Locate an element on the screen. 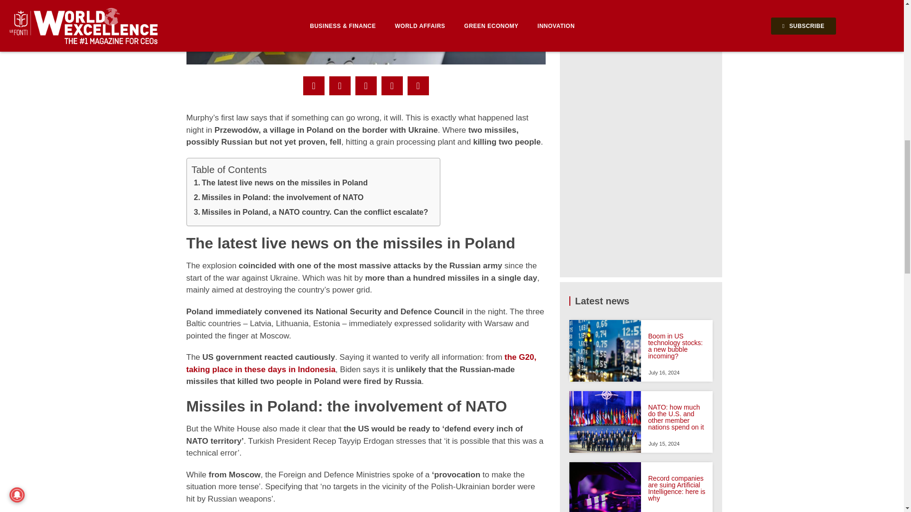 The image size is (911, 512). the G20, taking place in these days in Indonesia is located at coordinates (361, 363).